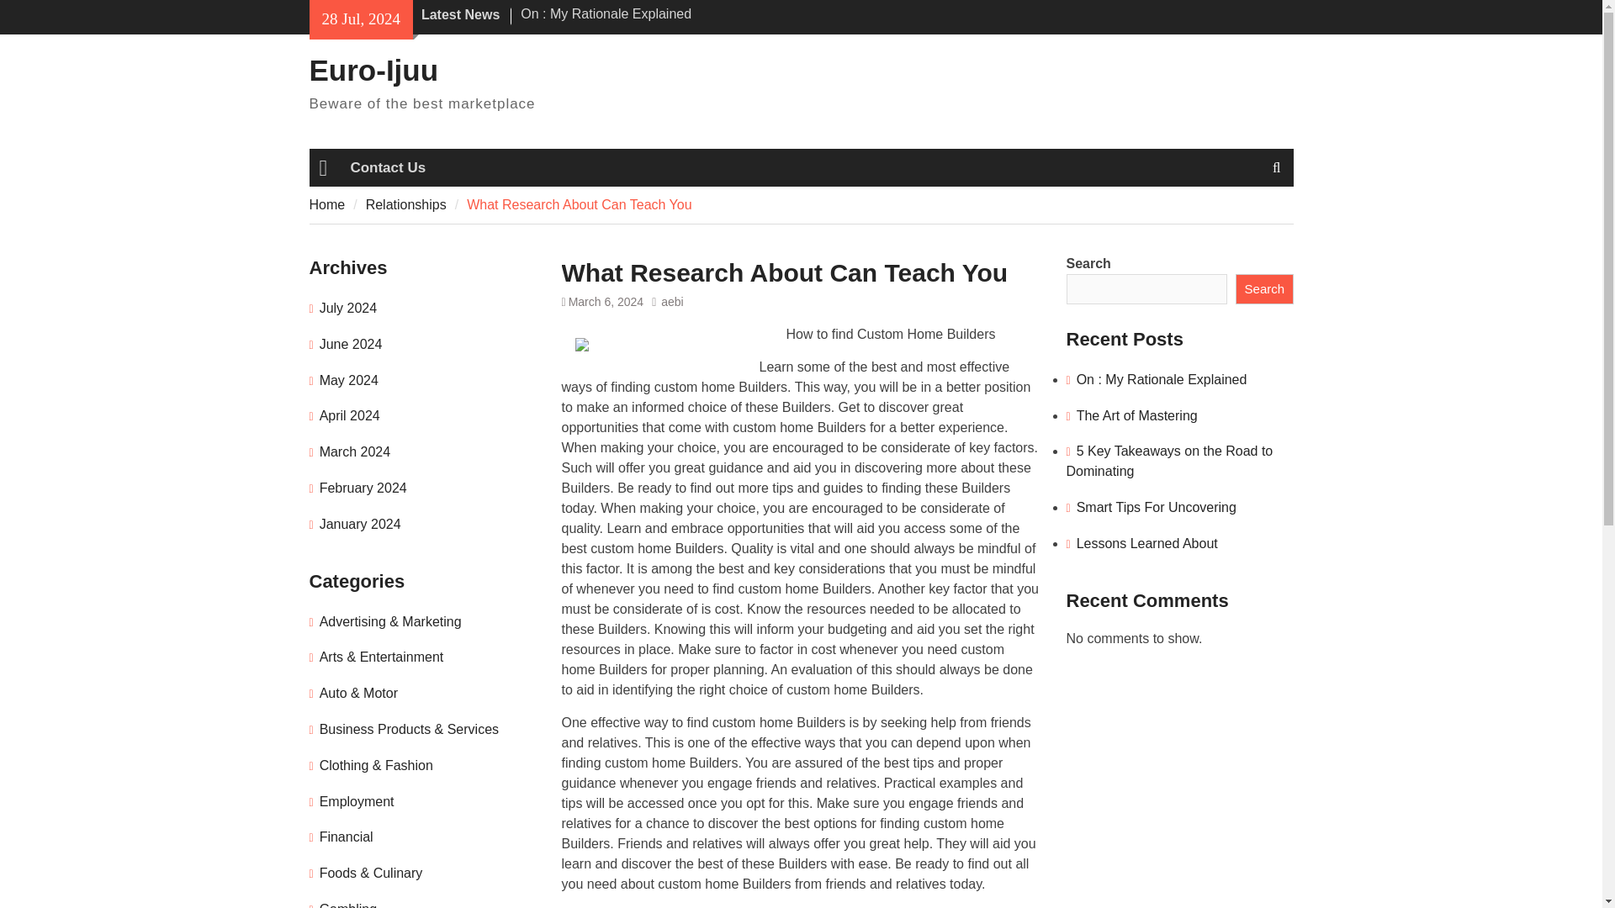  Describe the element at coordinates (671, 302) in the screenshot. I see `aebi` at that location.